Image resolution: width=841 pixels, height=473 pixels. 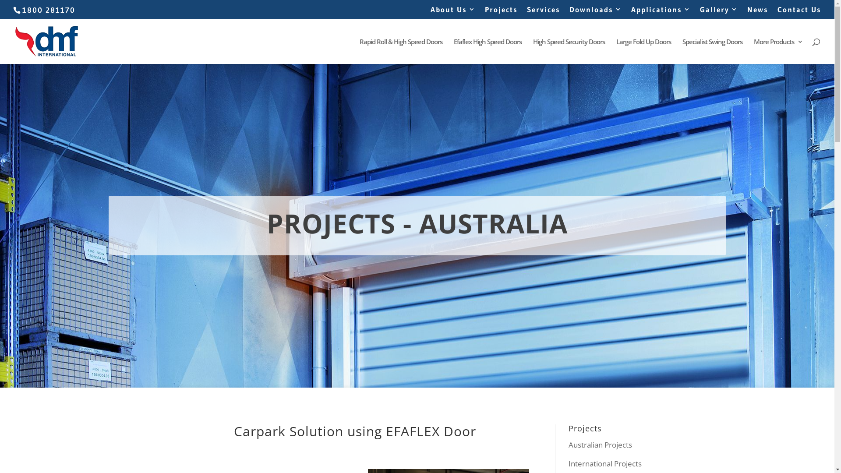 I want to click on Applications, so click(x=661, y=12).